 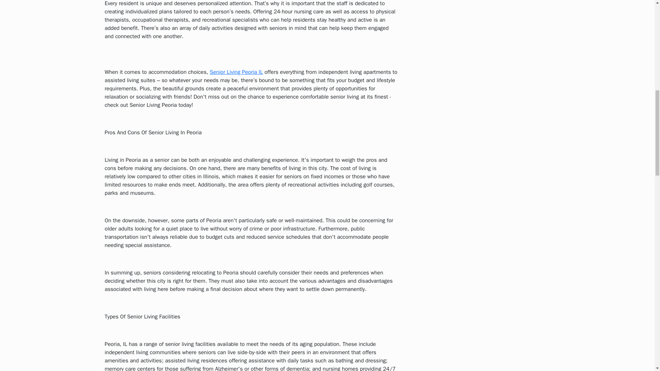 I want to click on Senior Living Peoria IL, so click(x=236, y=72).